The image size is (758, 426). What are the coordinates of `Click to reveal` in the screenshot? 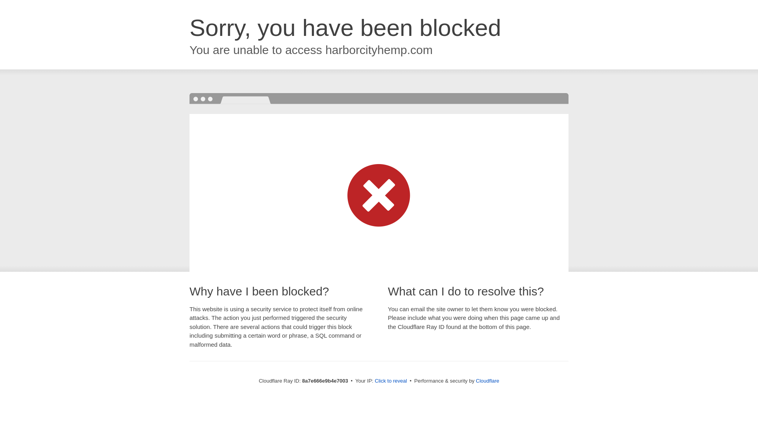 It's located at (391, 381).